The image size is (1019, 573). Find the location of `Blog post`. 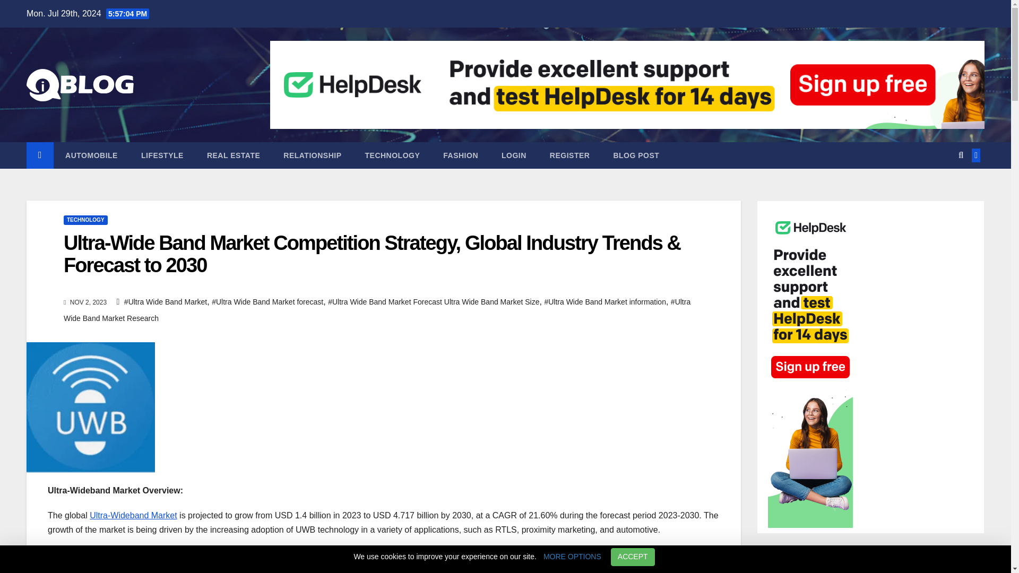

Blog post is located at coordinates (636, 155).